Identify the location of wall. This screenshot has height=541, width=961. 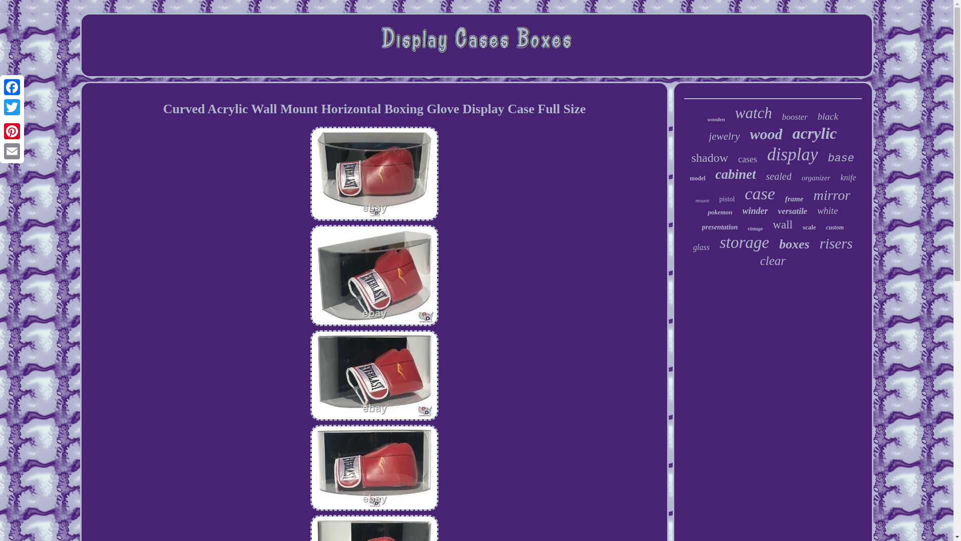
(783, 225).